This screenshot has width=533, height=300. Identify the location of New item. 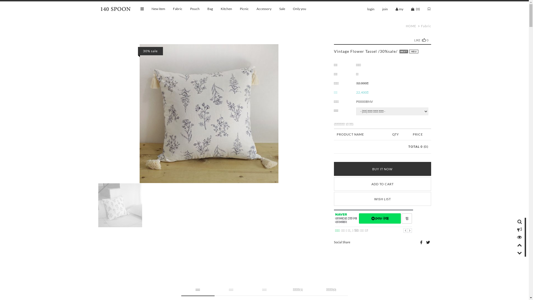
(158, 9).